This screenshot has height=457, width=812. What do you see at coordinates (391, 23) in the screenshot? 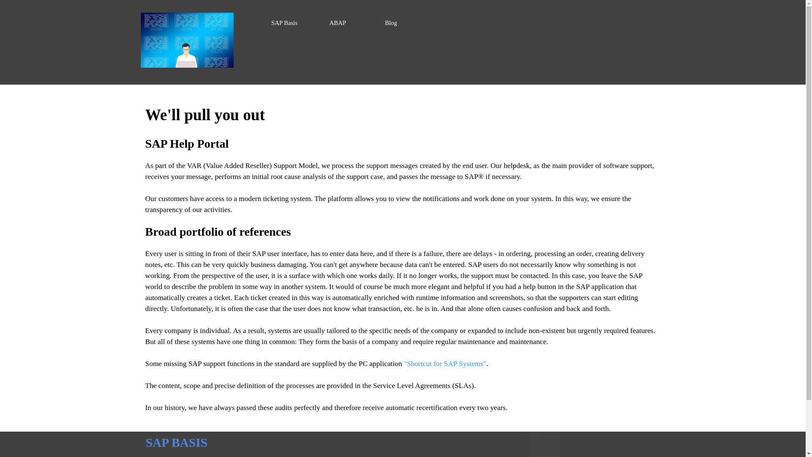
I see `Blog` at bounding box center [391, 23].